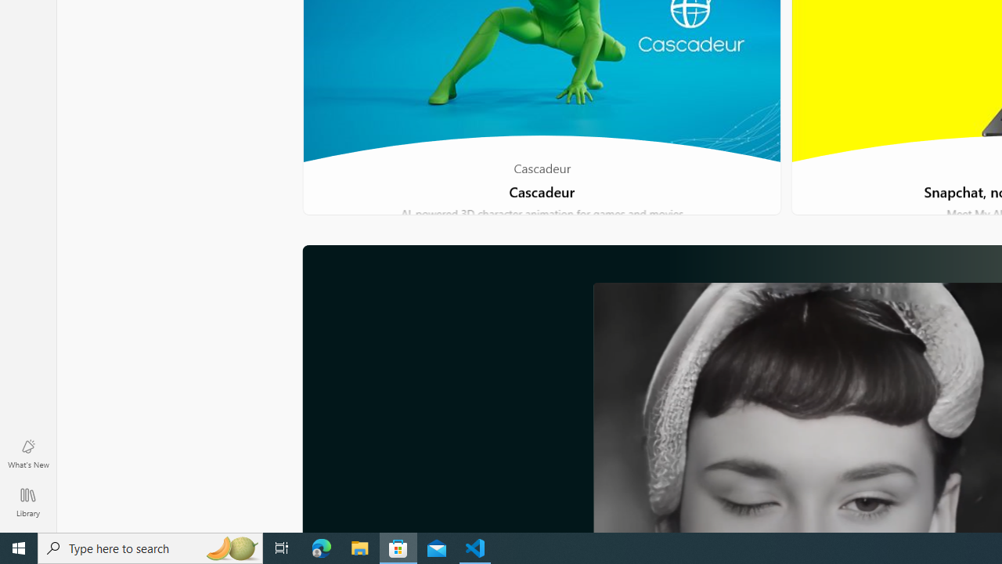 The width and height of the screenshot is (1002, 564). Describe the element at coordinates (28, 453) in the screenshot. I see `What's New` at that location.